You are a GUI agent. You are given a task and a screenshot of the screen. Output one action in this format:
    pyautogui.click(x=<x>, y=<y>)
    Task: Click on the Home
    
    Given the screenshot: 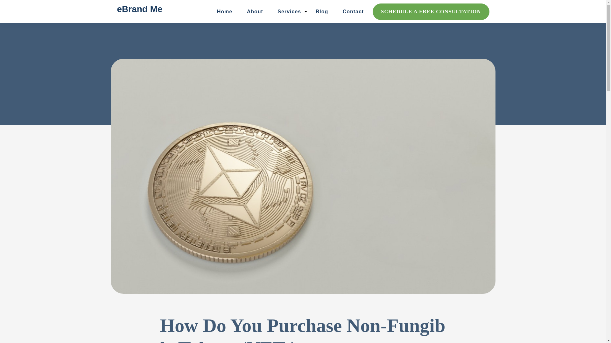 What is the action you would take?
    pyautogui.click(x=224, y=11)
    